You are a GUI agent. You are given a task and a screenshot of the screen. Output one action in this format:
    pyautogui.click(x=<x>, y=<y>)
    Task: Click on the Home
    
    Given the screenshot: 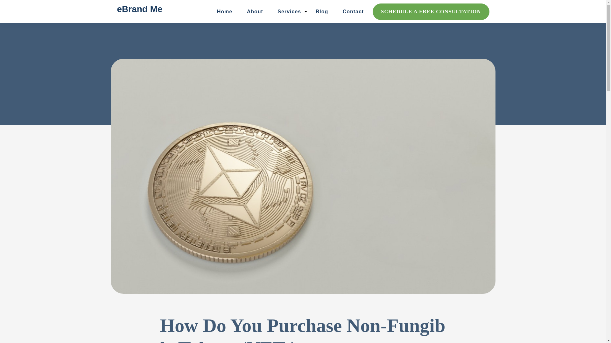 What is the action you would take?
    pyautogui.click(x=224, y=11)
    